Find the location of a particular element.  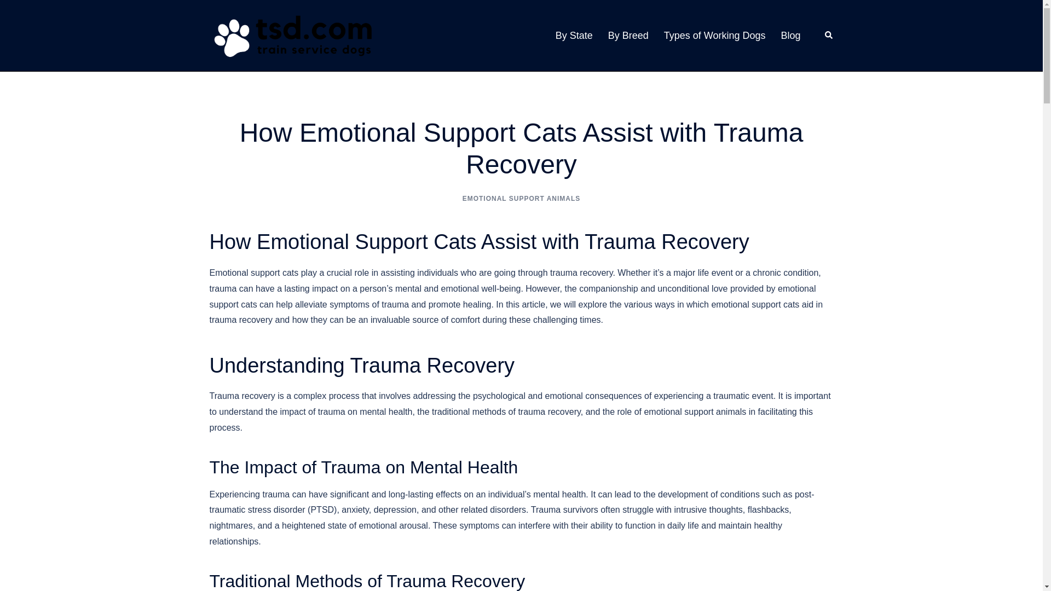

Search is located at coordinates (829, 36).